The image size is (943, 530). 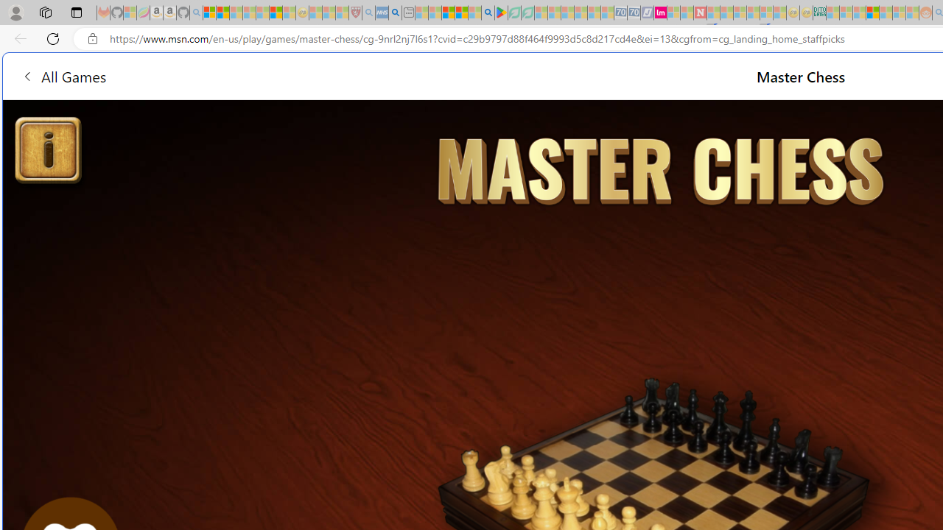 I want to click on All Games, so click(x=63, y=75).